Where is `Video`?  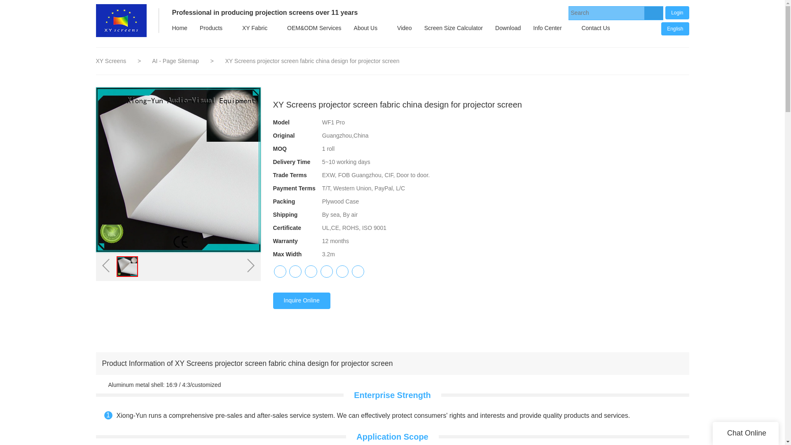
Video is located at coordinates (405, 28).